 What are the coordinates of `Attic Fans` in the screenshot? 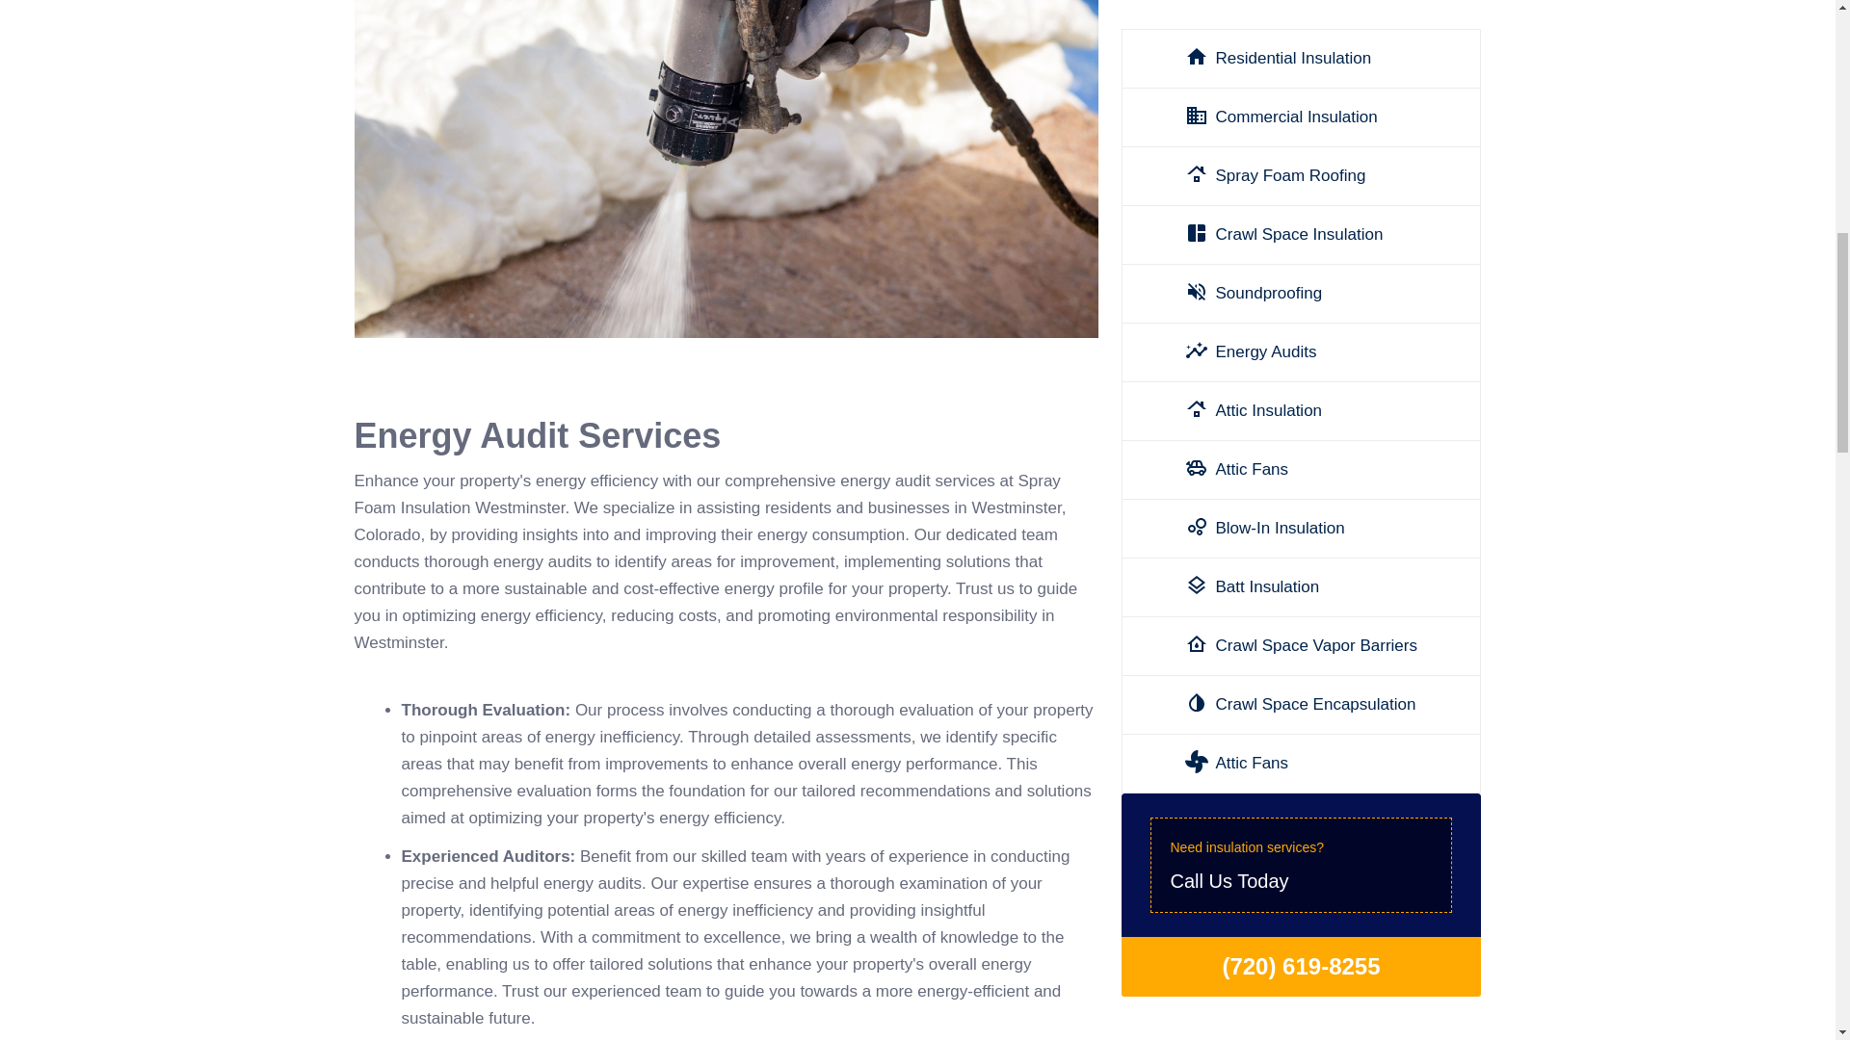 It's located at (1301, 46).